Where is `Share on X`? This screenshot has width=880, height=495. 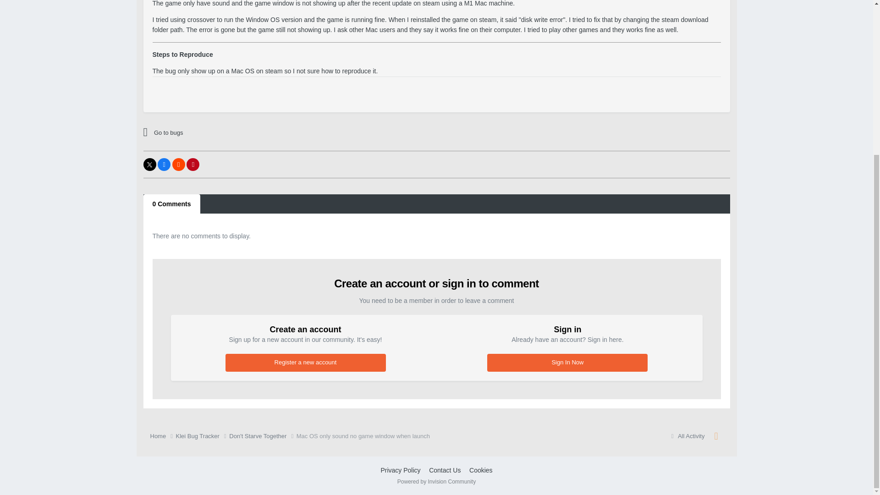
Share on X is located at coordinates (149, 164).